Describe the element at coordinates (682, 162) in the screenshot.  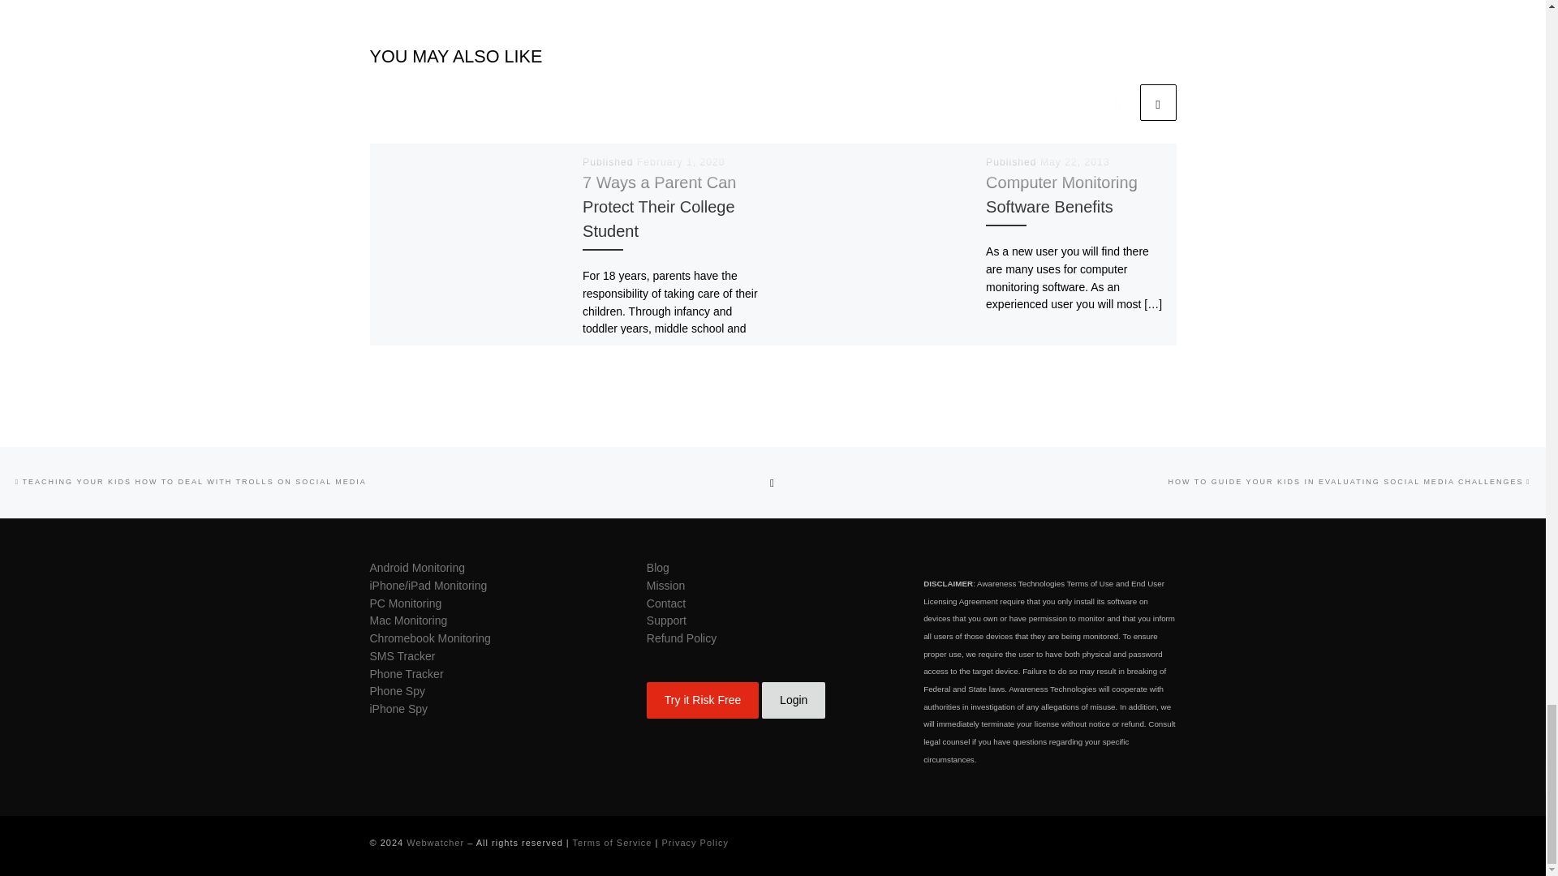
I see `February 1, 2020` at that location.